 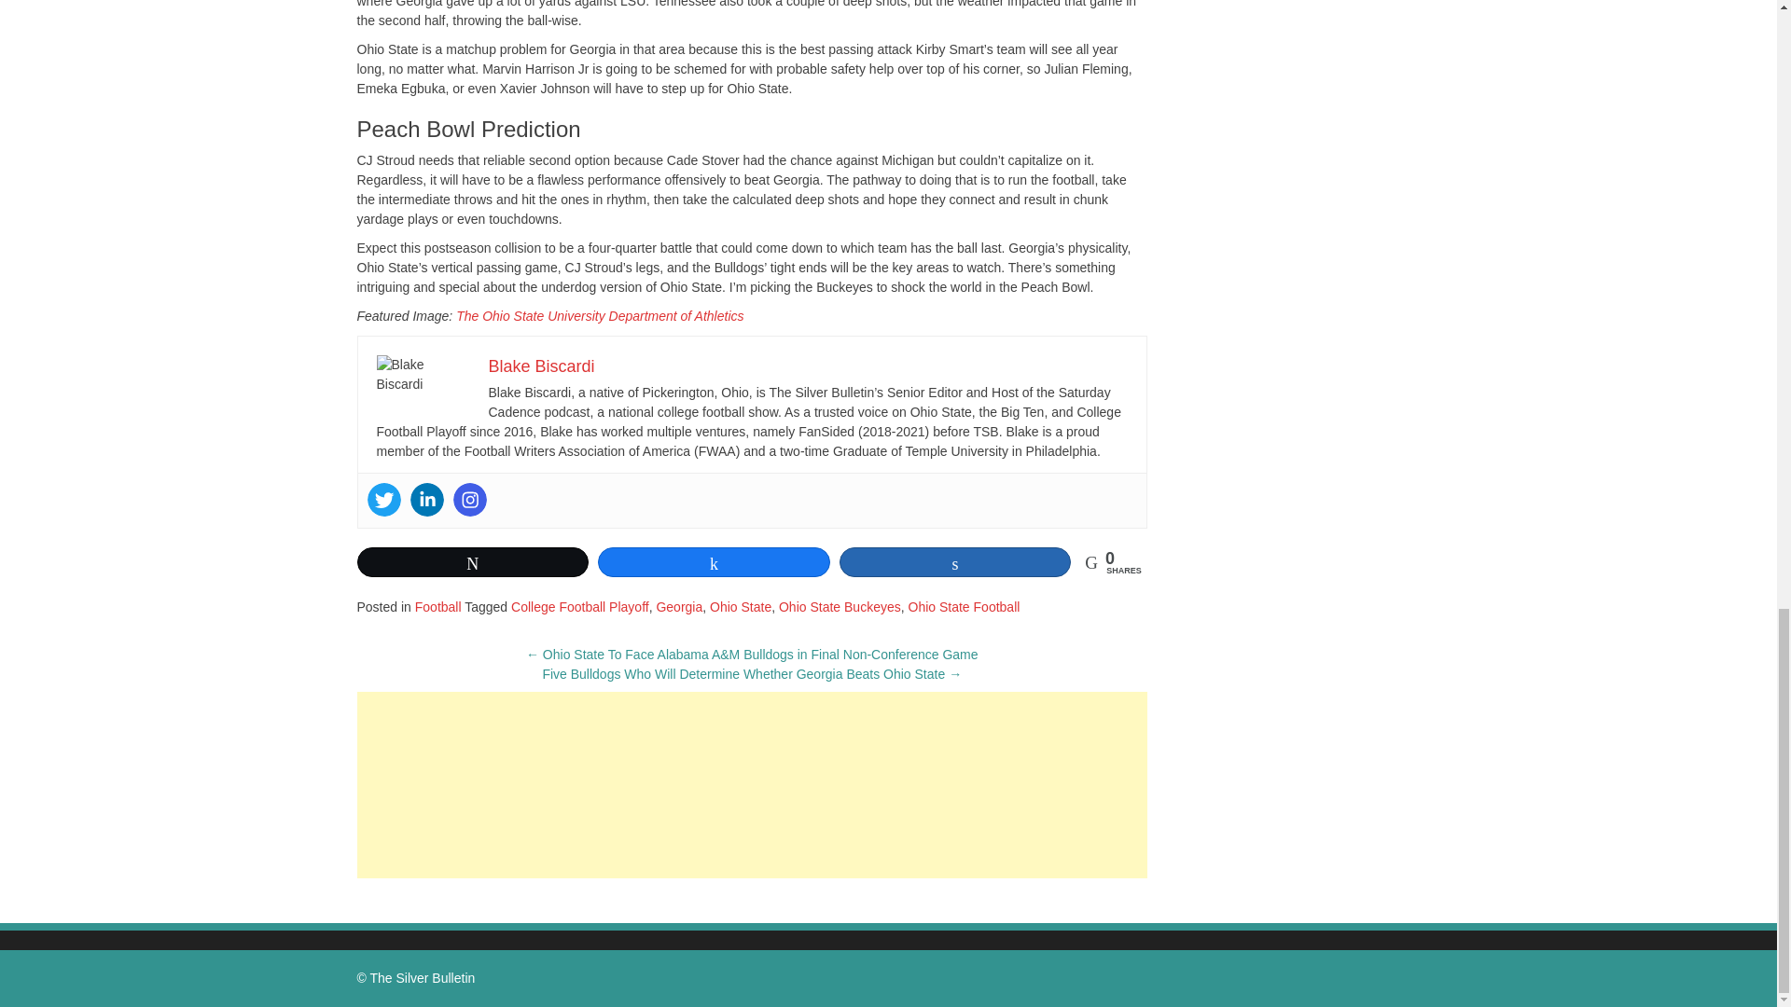 What do you see at coordinates (470, 500) in the screenshot?
I see `Instagram` at bounding box center [470, 500].